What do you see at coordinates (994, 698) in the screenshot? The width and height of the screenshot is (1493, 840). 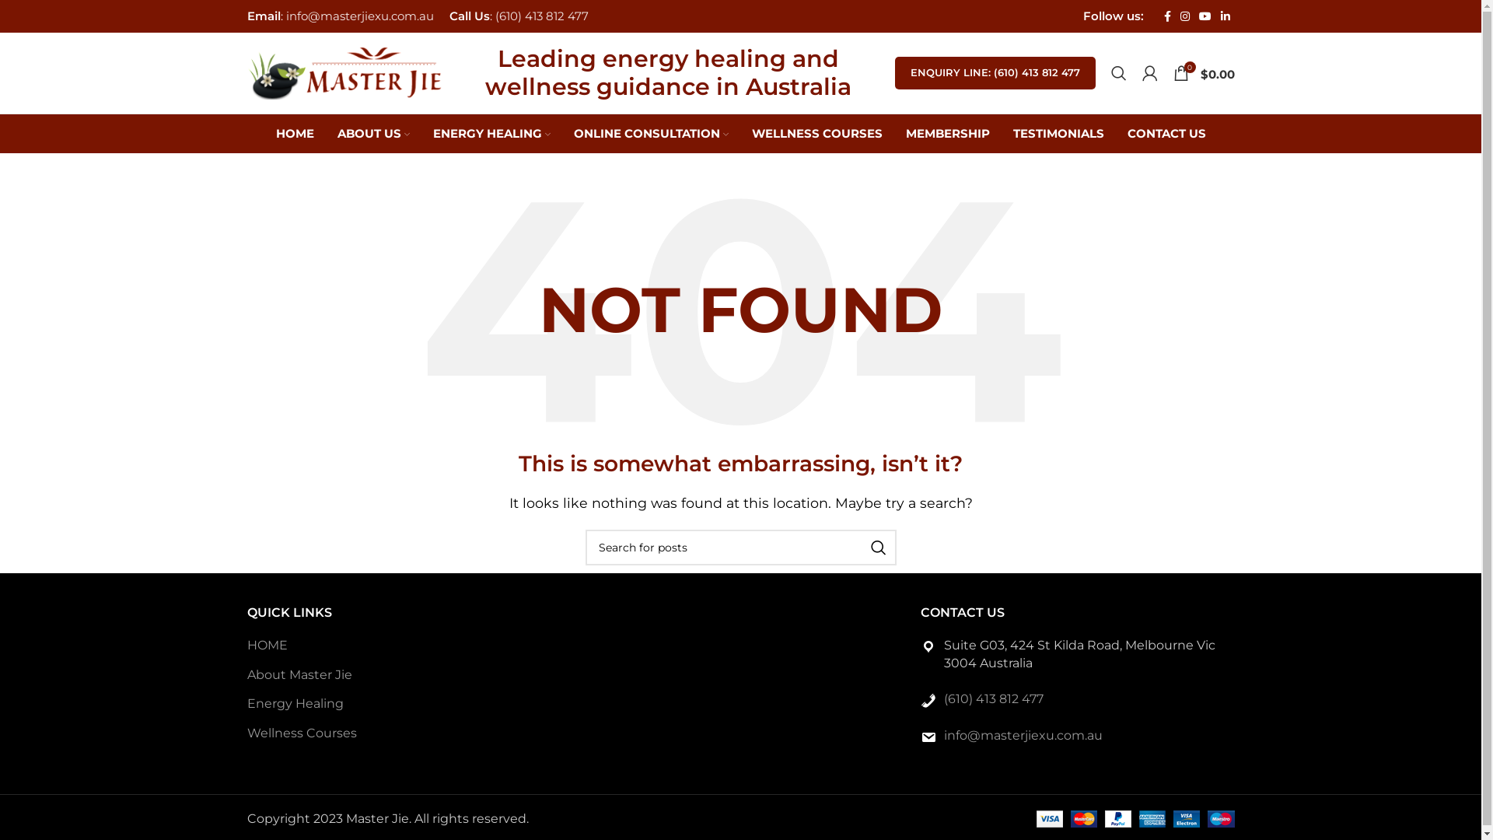 I see `(610) 413 812 477` at bounding box center [994, 698].